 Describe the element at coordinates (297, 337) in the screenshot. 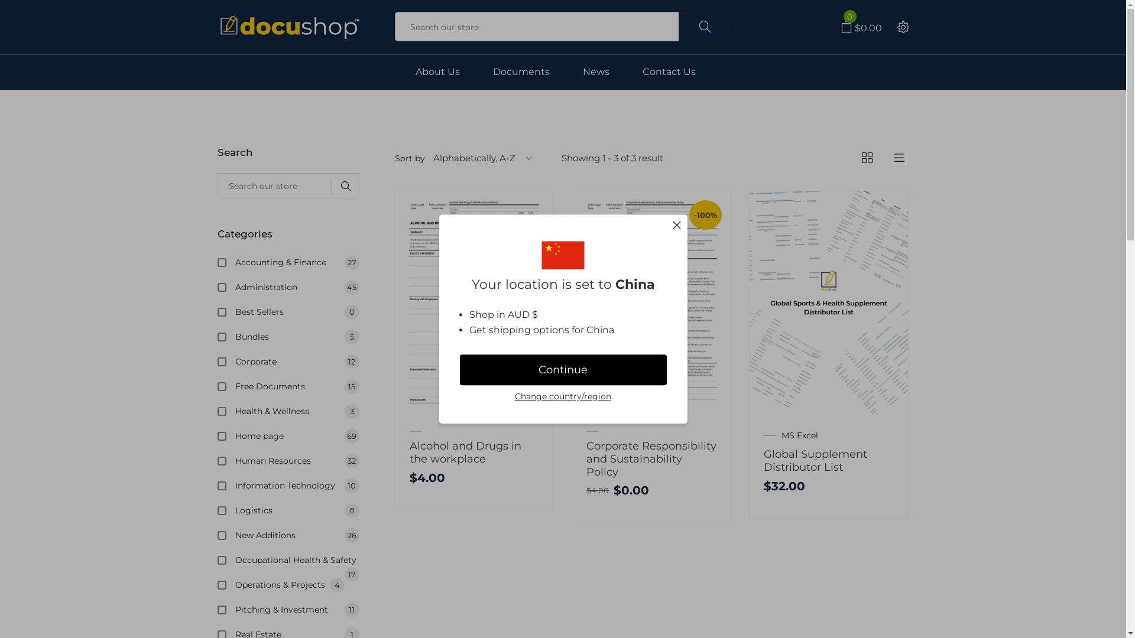

I see `Bundles
5` at that location.